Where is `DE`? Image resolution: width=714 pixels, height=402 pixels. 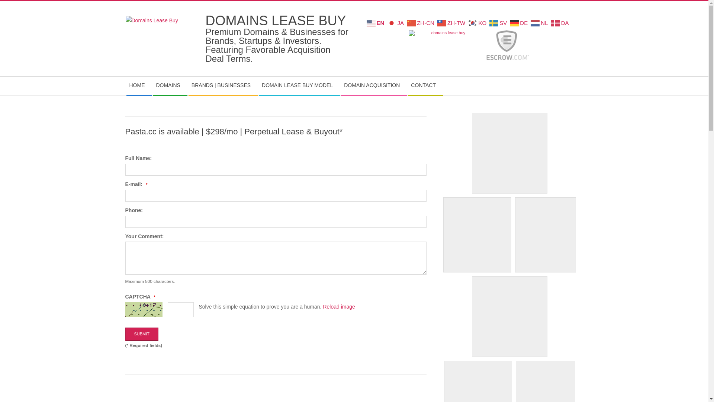 DE is located at coordinates (520, 23).